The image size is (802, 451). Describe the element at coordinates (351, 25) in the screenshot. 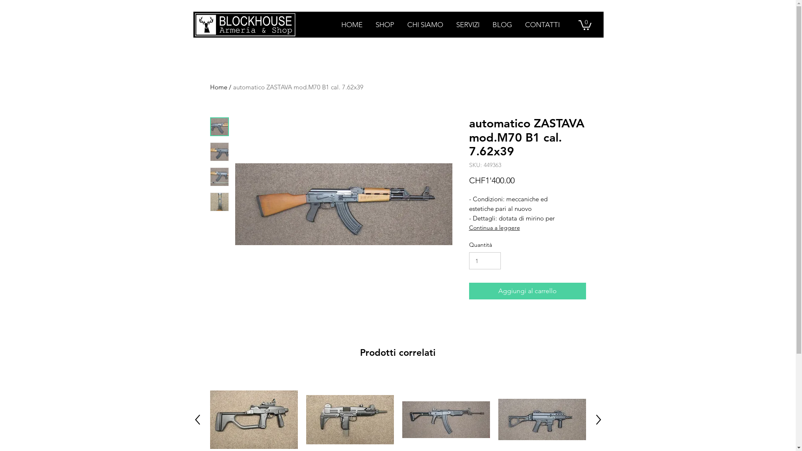

I see `HOME` at that location.